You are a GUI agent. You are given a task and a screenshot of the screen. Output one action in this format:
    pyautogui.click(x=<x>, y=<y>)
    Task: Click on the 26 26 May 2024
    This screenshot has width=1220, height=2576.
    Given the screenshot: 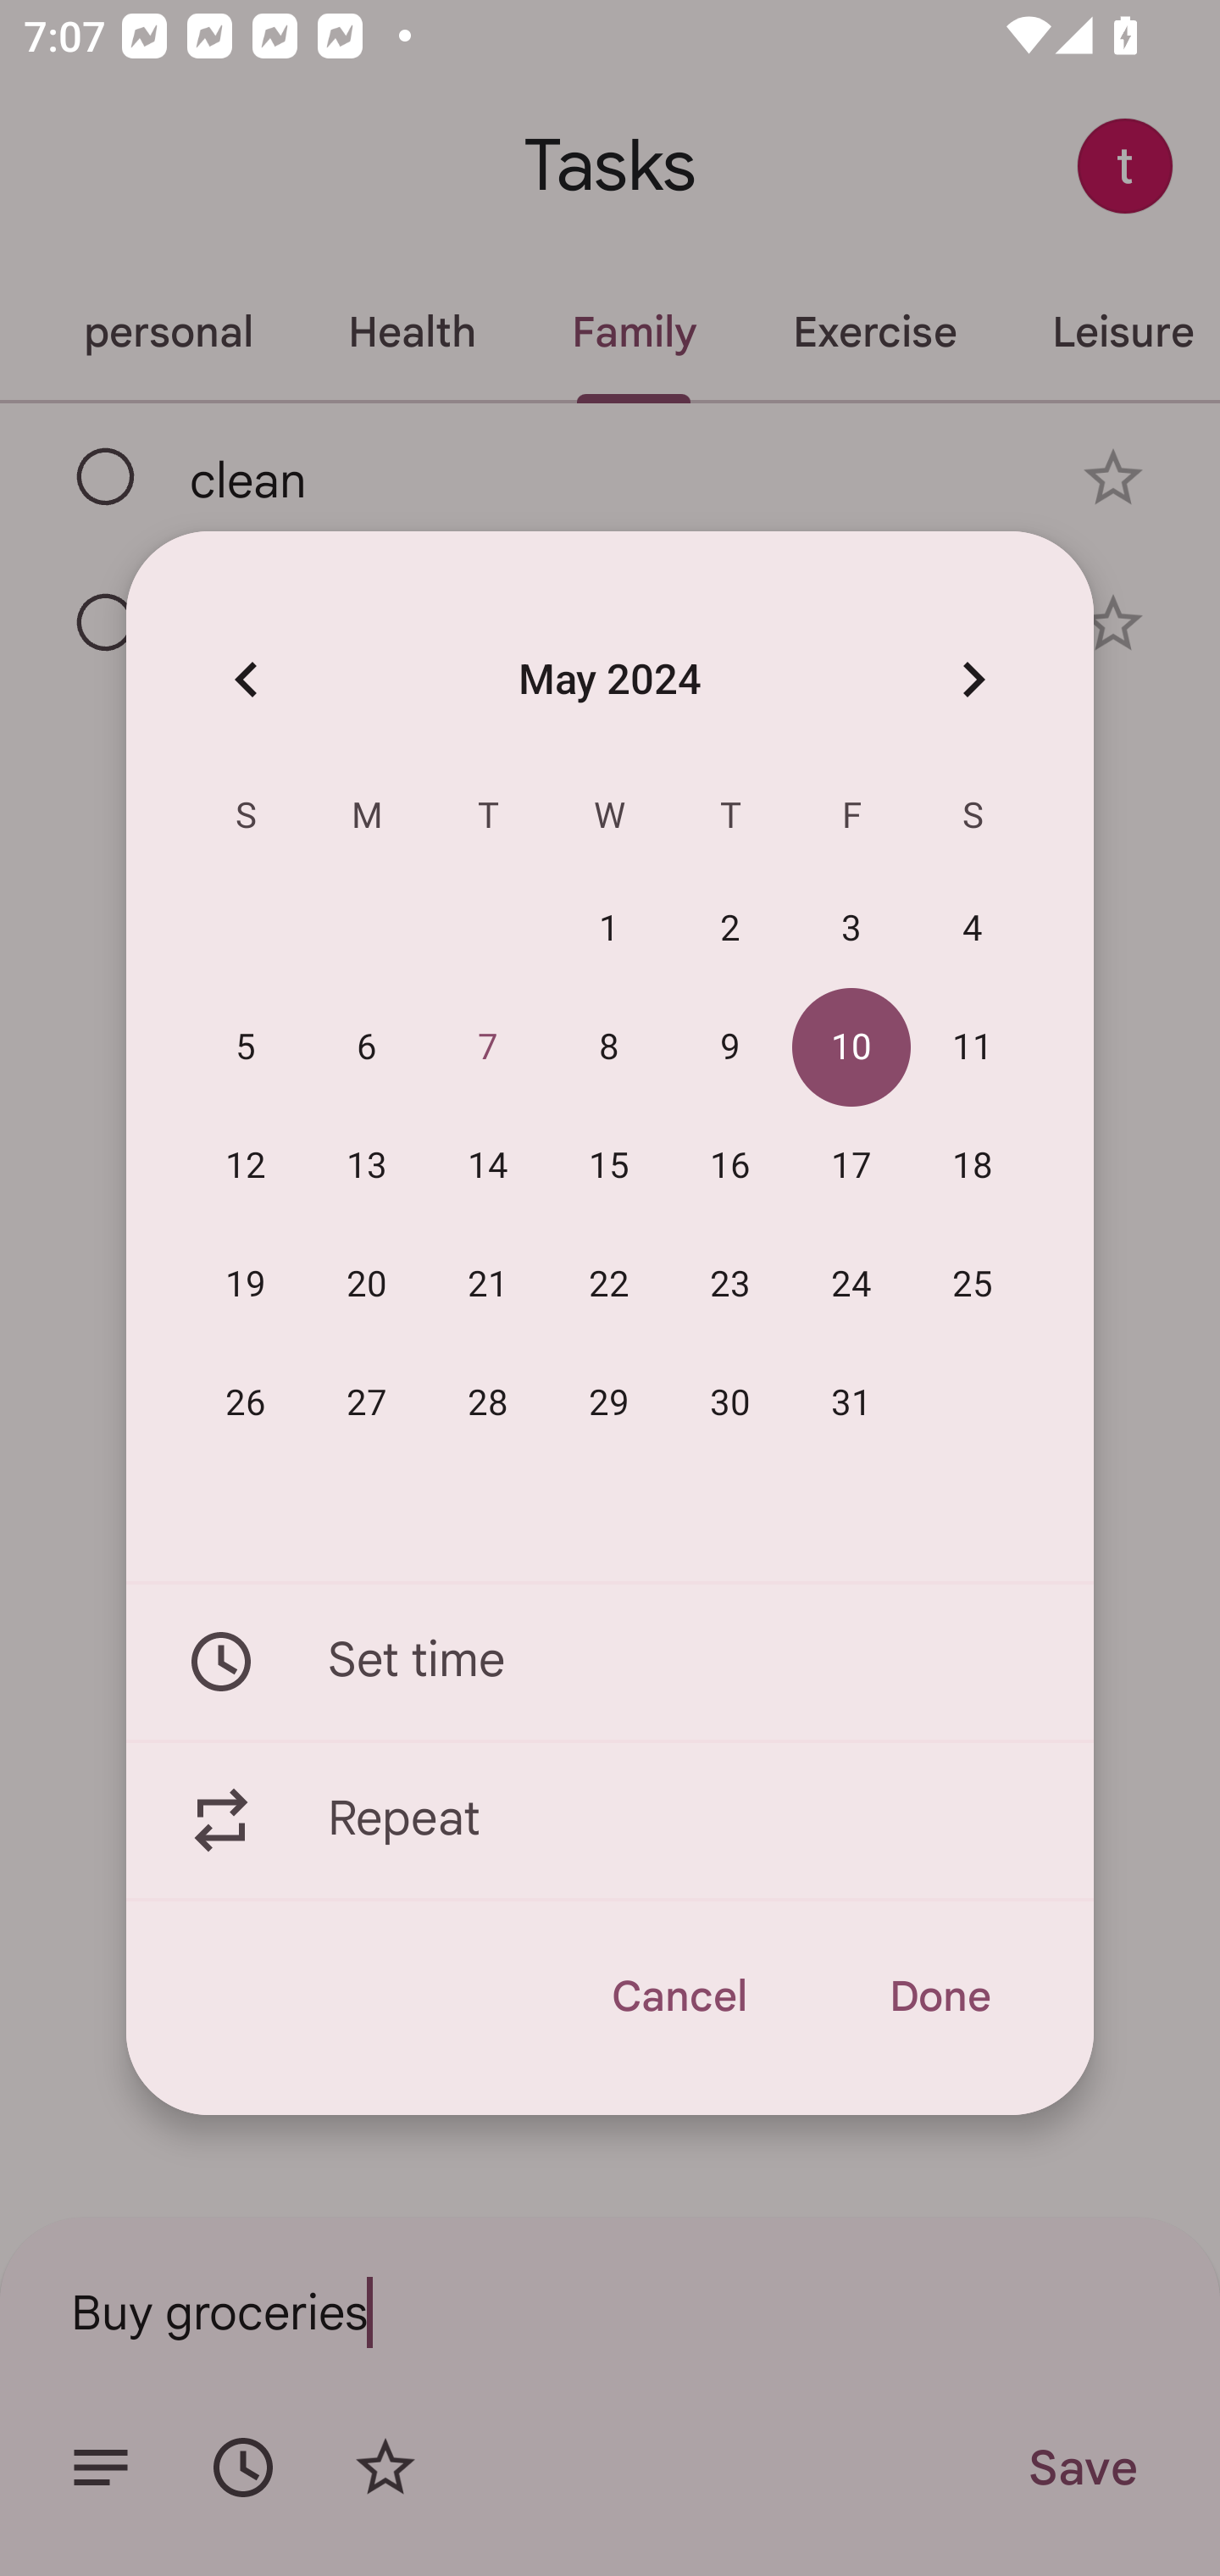 What is the action you would take?
    pyautogui.click(x=246, y=1403)
    